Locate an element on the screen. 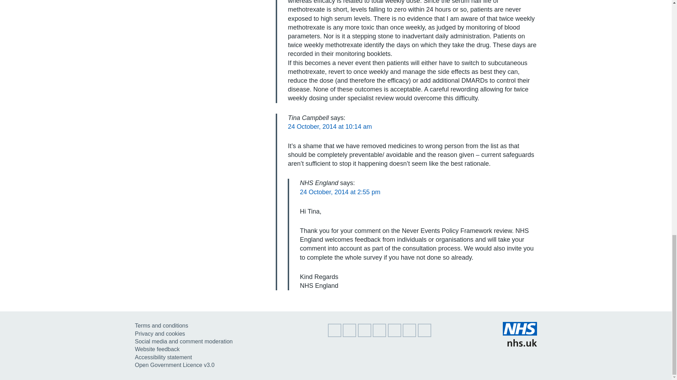 This screenshot has width=677, height=380. Terms and conditions is located at coordinates (161, 325).